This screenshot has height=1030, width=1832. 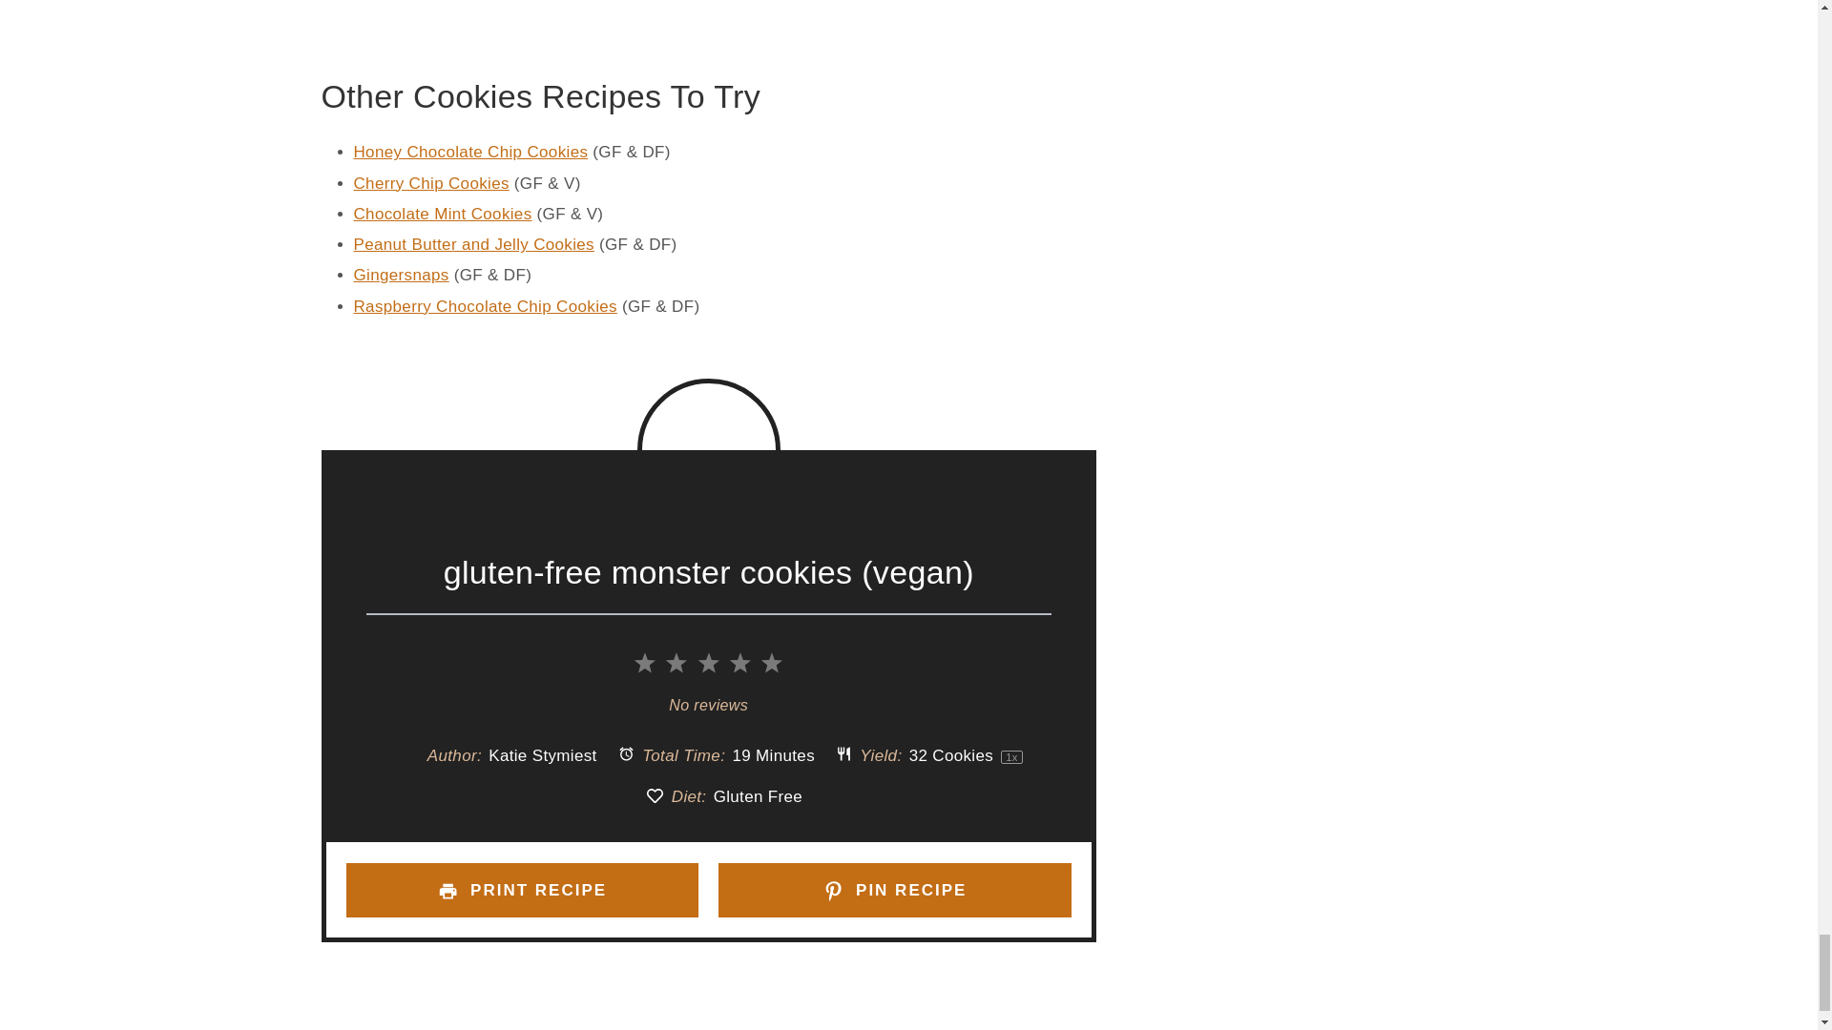 I want to click on Raspberry Chocolate Chip Cookies, so click(x=485, y=306).